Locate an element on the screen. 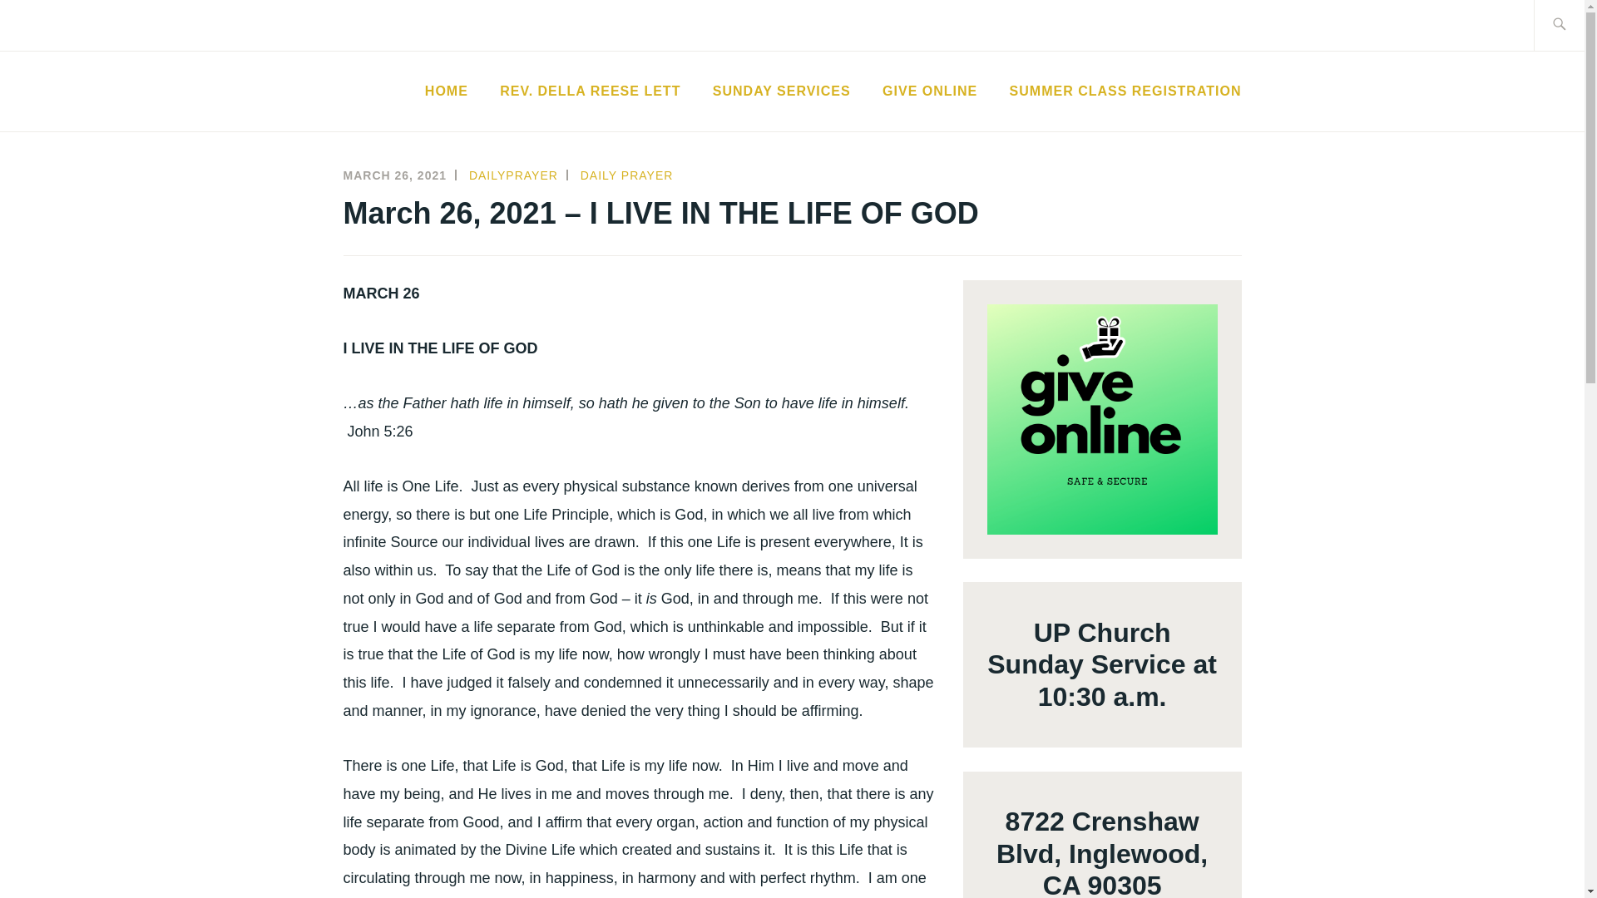 The width and height of the screenshot is (1597, 898). HOME is located at coordinates (446, 91).